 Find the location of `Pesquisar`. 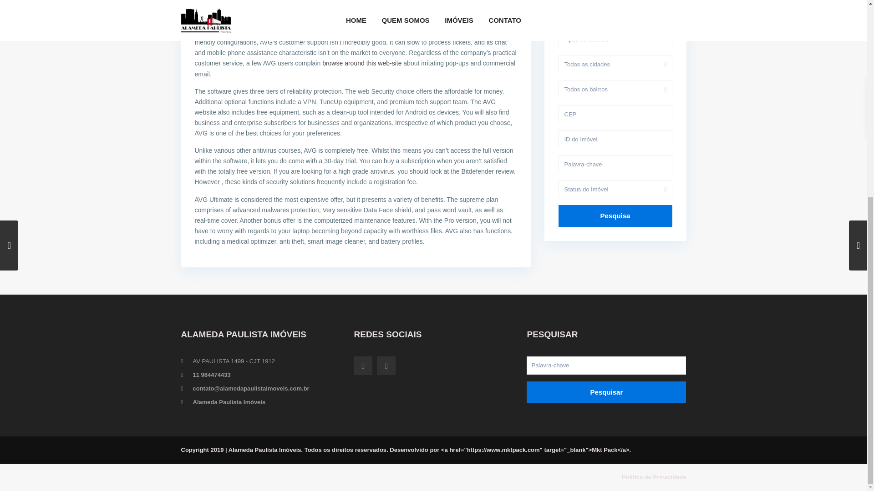

Pesquisar is located at coordinates (606, 392).